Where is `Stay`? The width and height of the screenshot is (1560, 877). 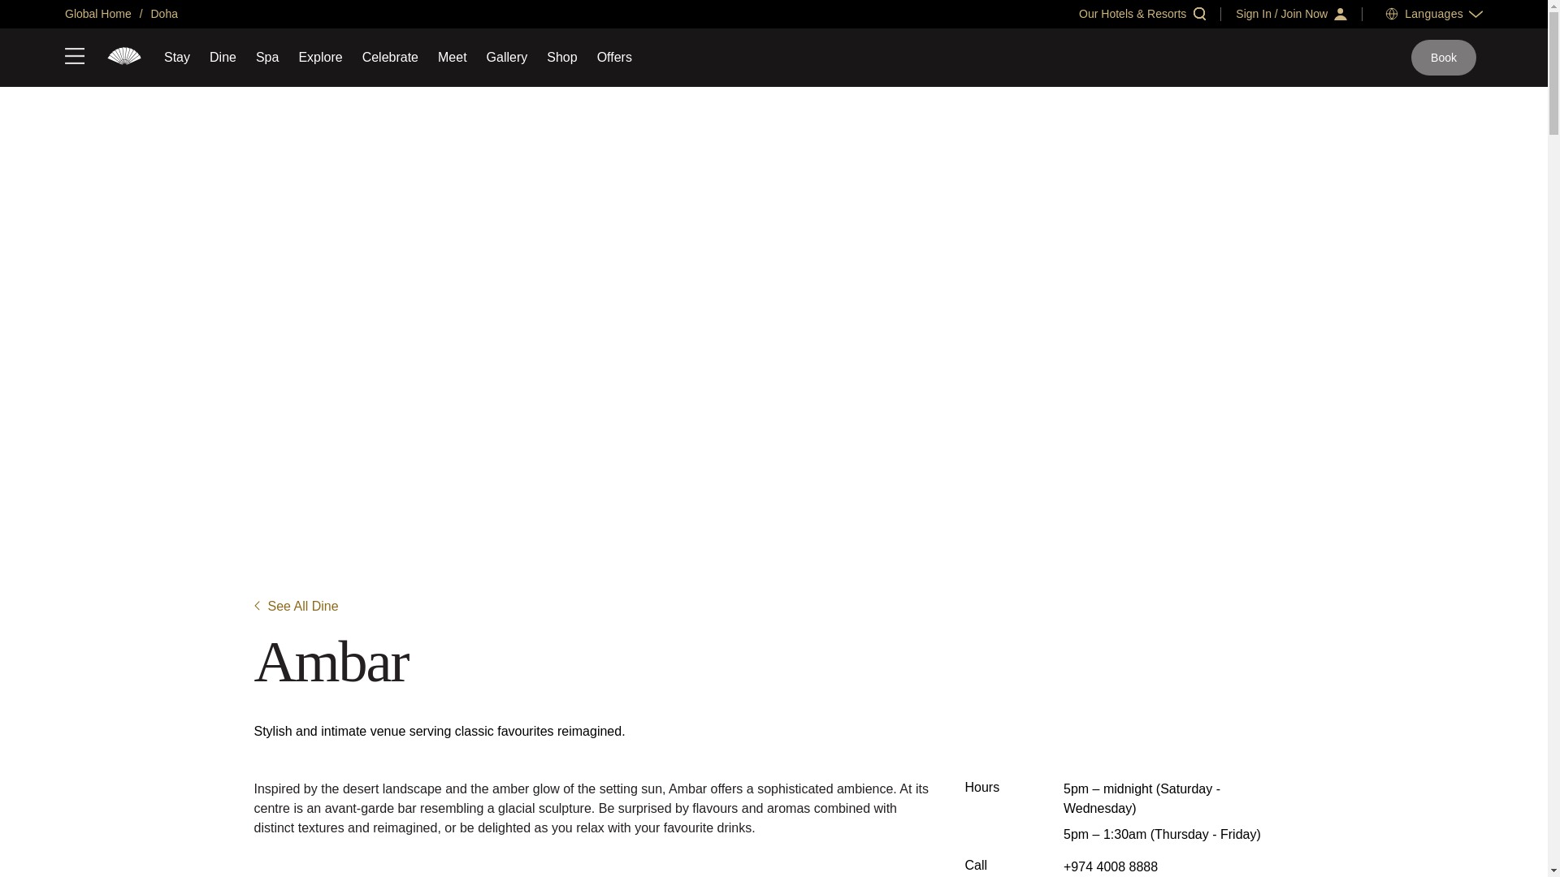 Stay is located at coordinates (177, 57).